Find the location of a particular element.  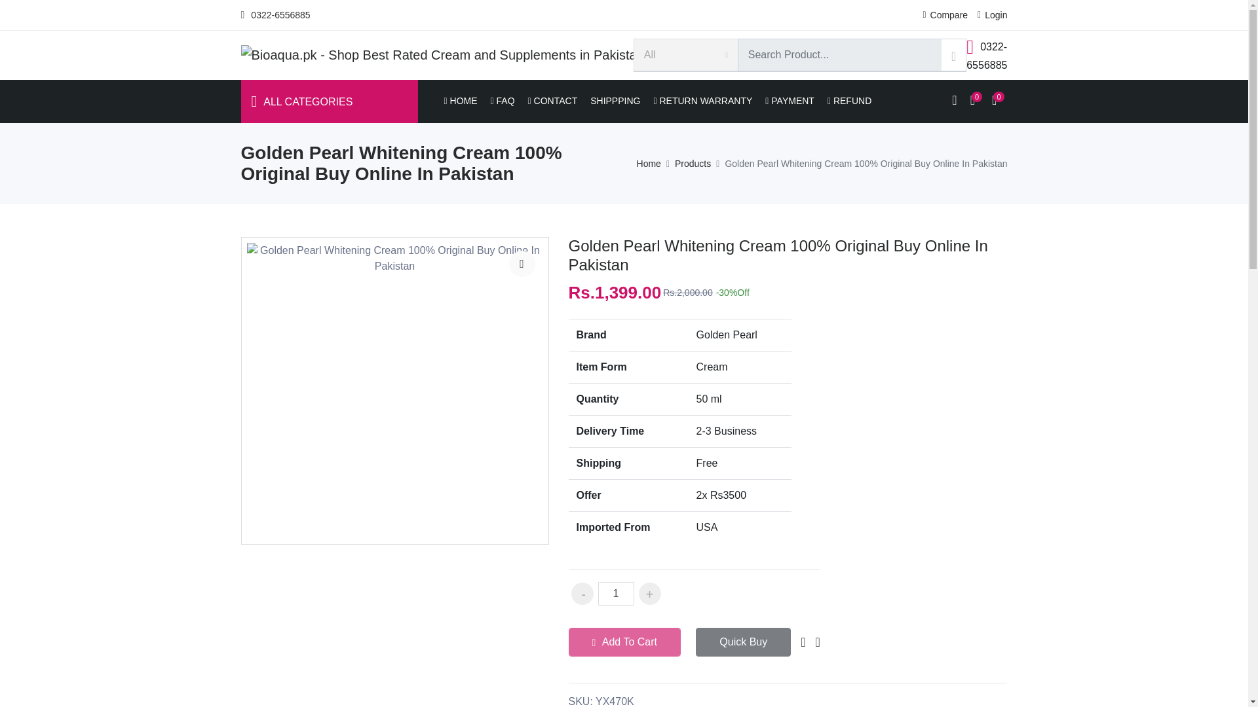

SHIPPPING is located at coordinates (615, 101).